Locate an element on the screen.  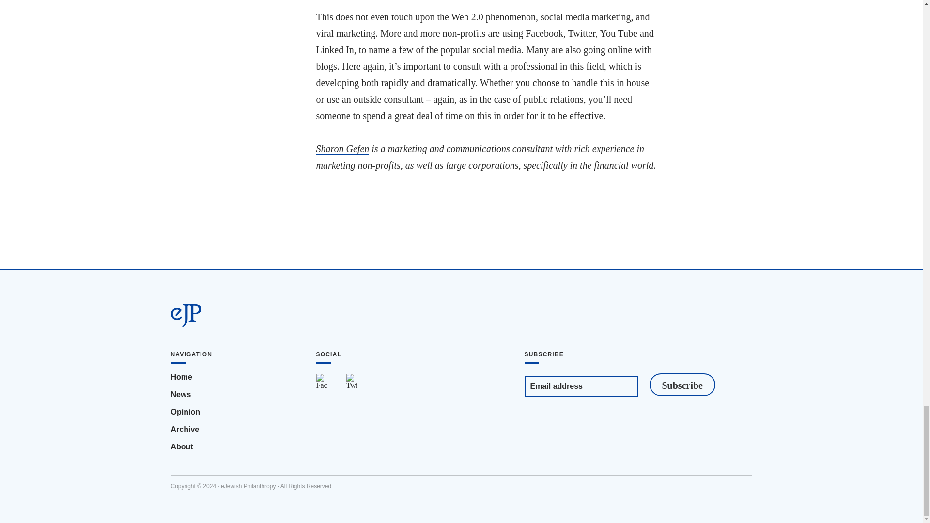
Sharon Gefen is located at coordinates (342, 149).